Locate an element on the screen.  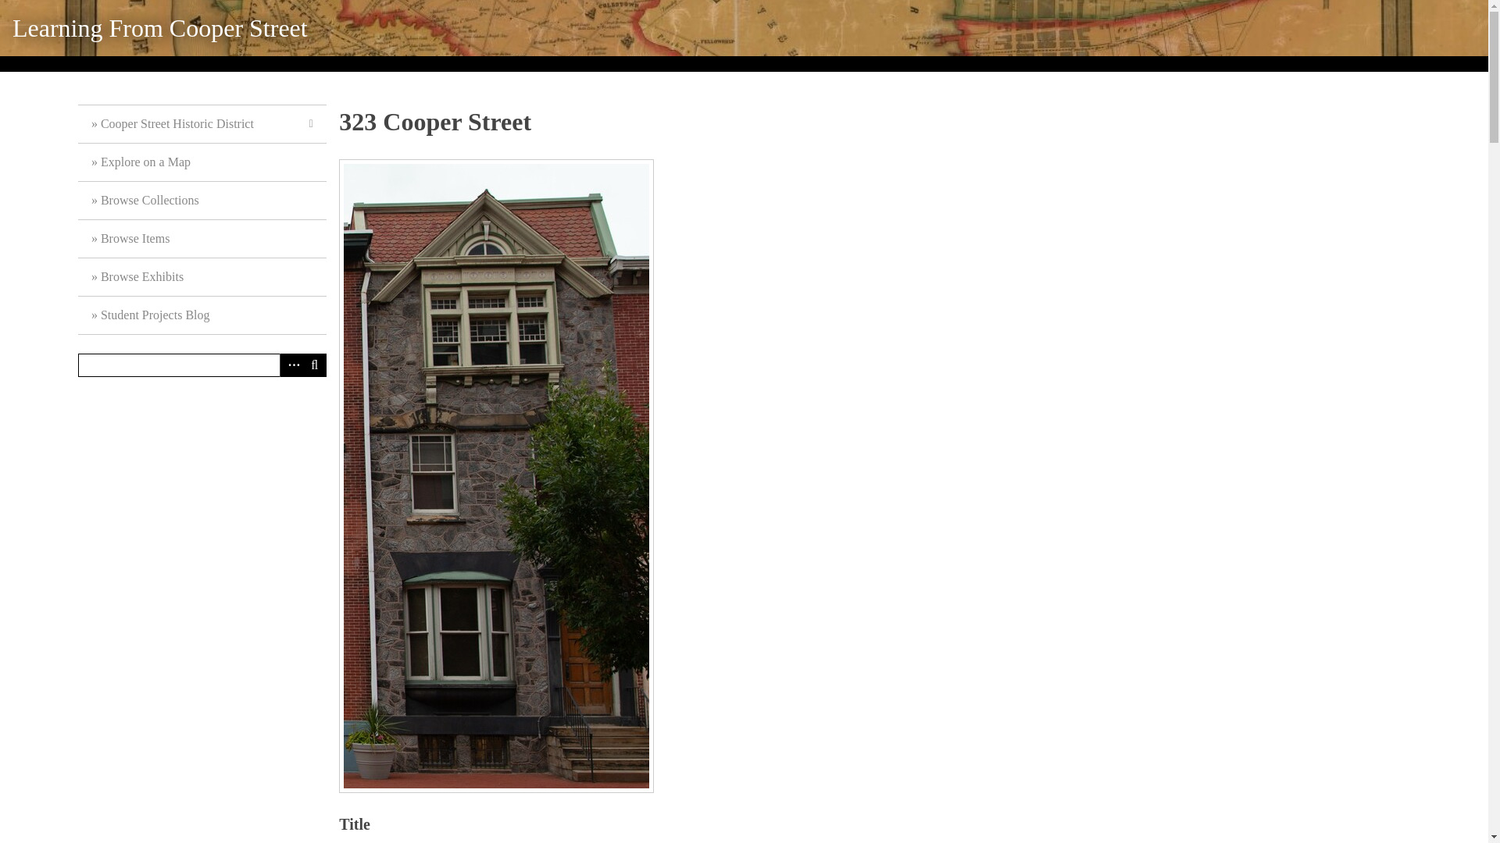
Browse Items is located at coordinates (202, 239).